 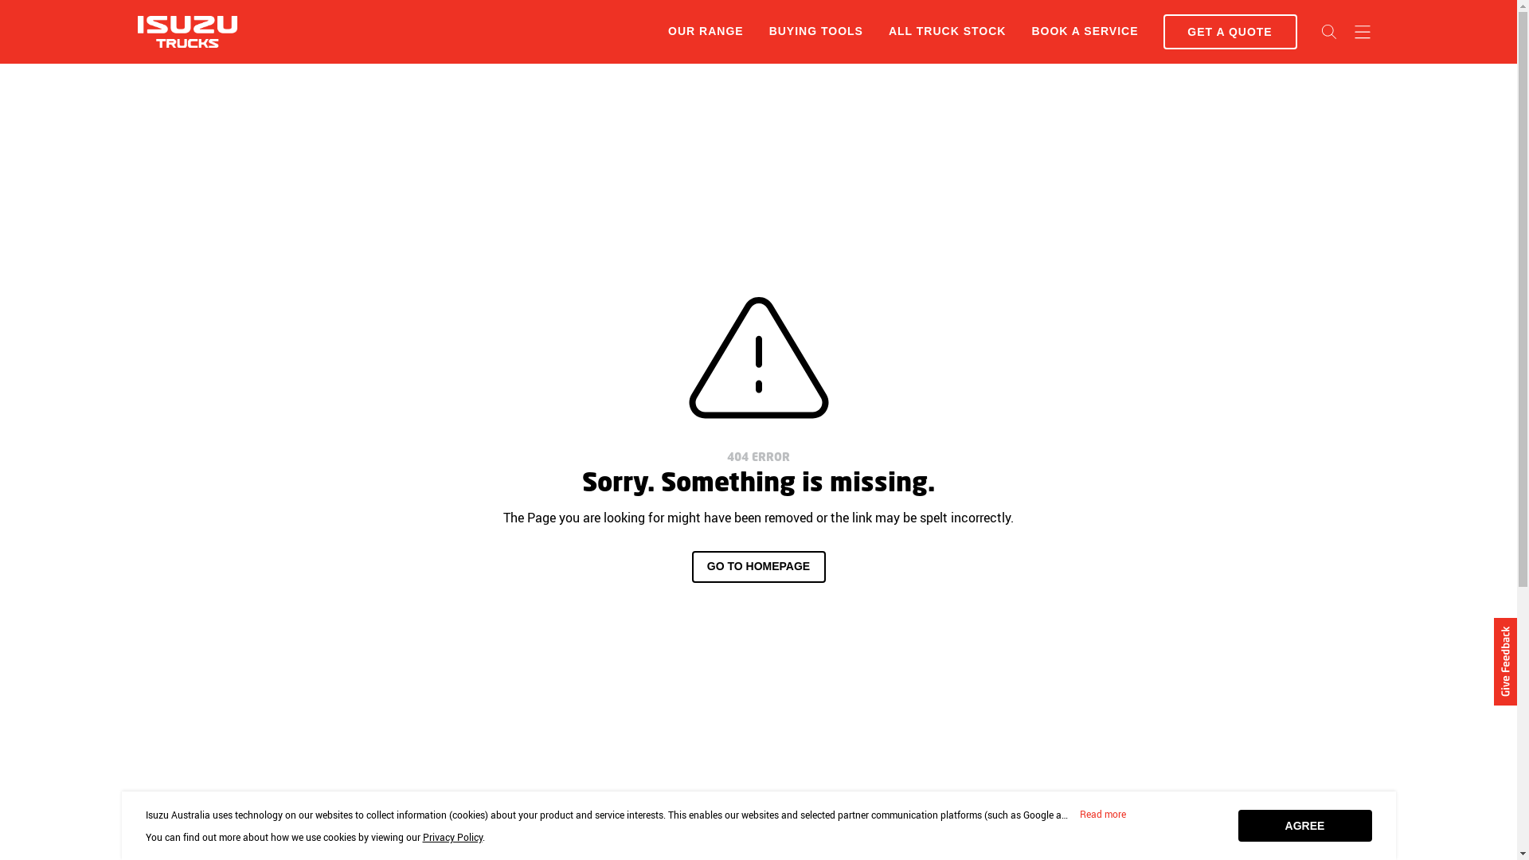 I want to click on GO TO HOMEPAGE, so click(x=758, y=567).